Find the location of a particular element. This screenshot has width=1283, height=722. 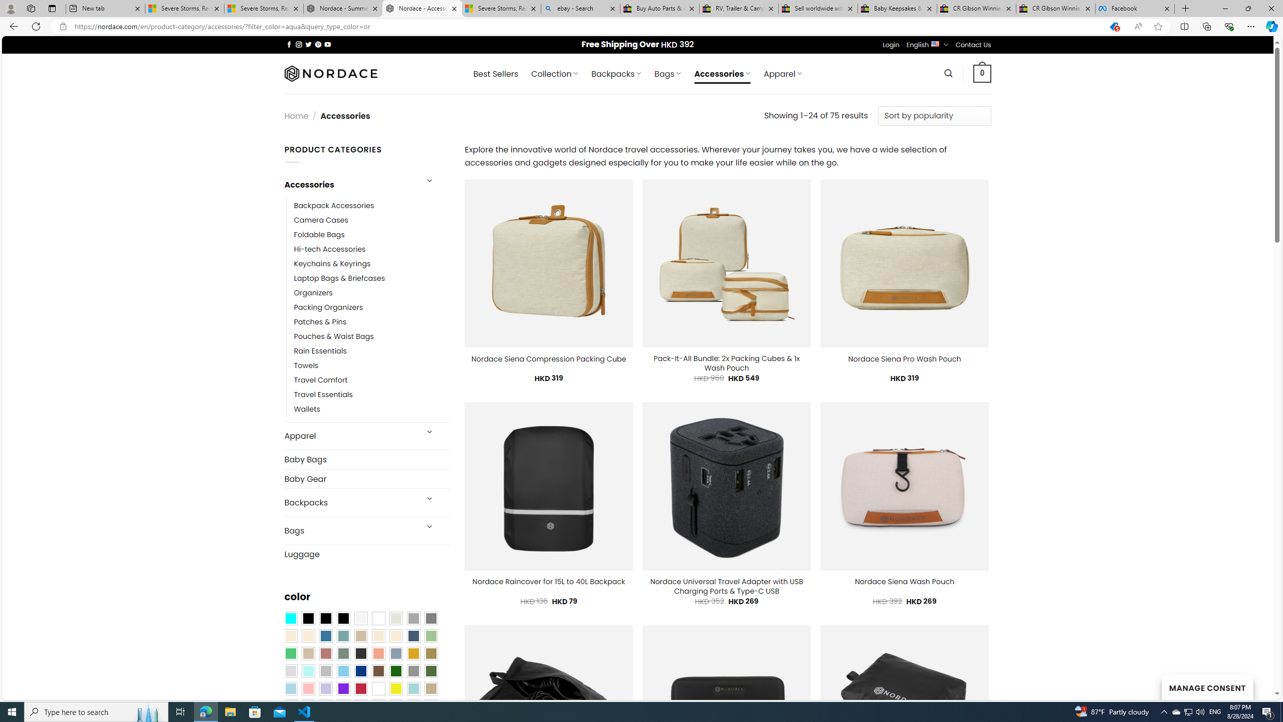

Hi-tech Accessories is located at coordinates (330, 249).